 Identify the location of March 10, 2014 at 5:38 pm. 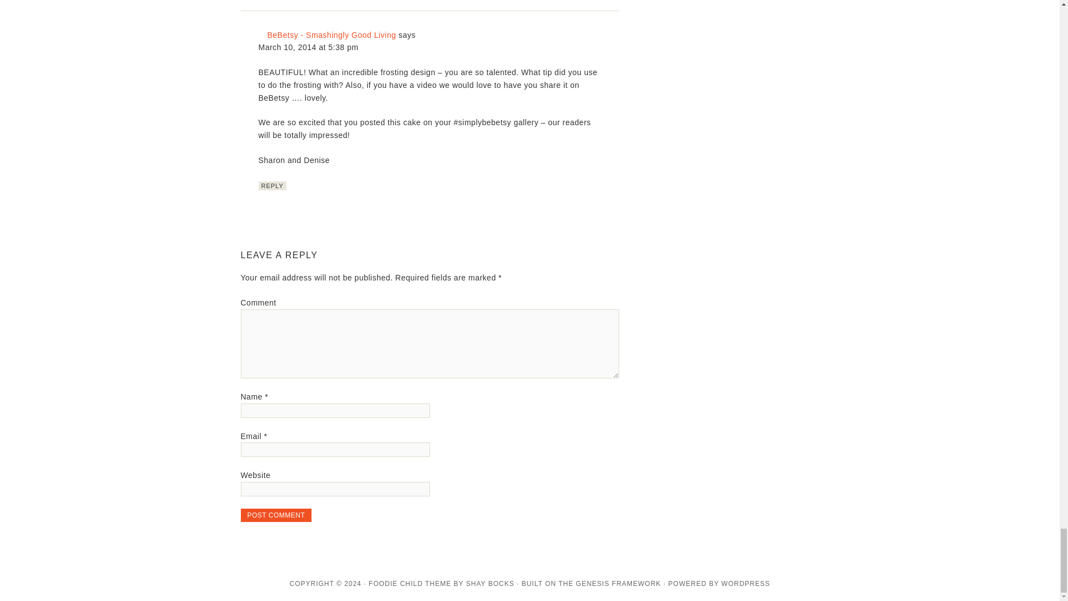
(308, 47).